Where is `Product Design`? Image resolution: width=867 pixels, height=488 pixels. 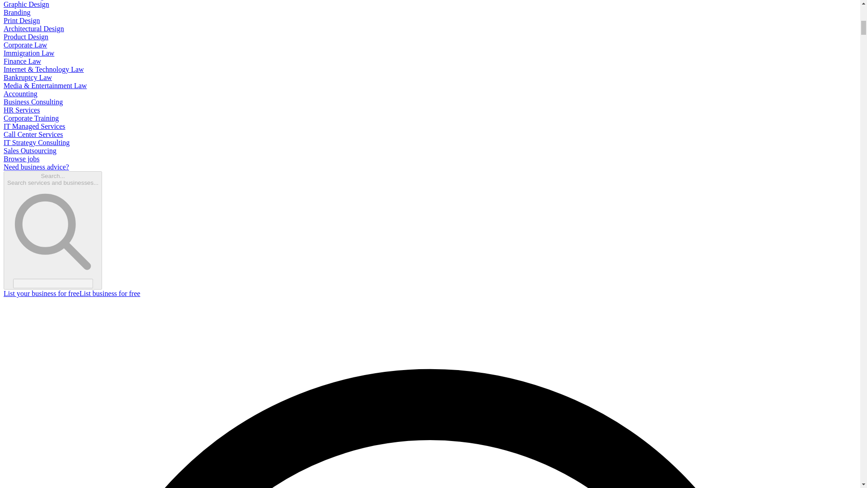 Product Design is located at coordinates (26, 37).